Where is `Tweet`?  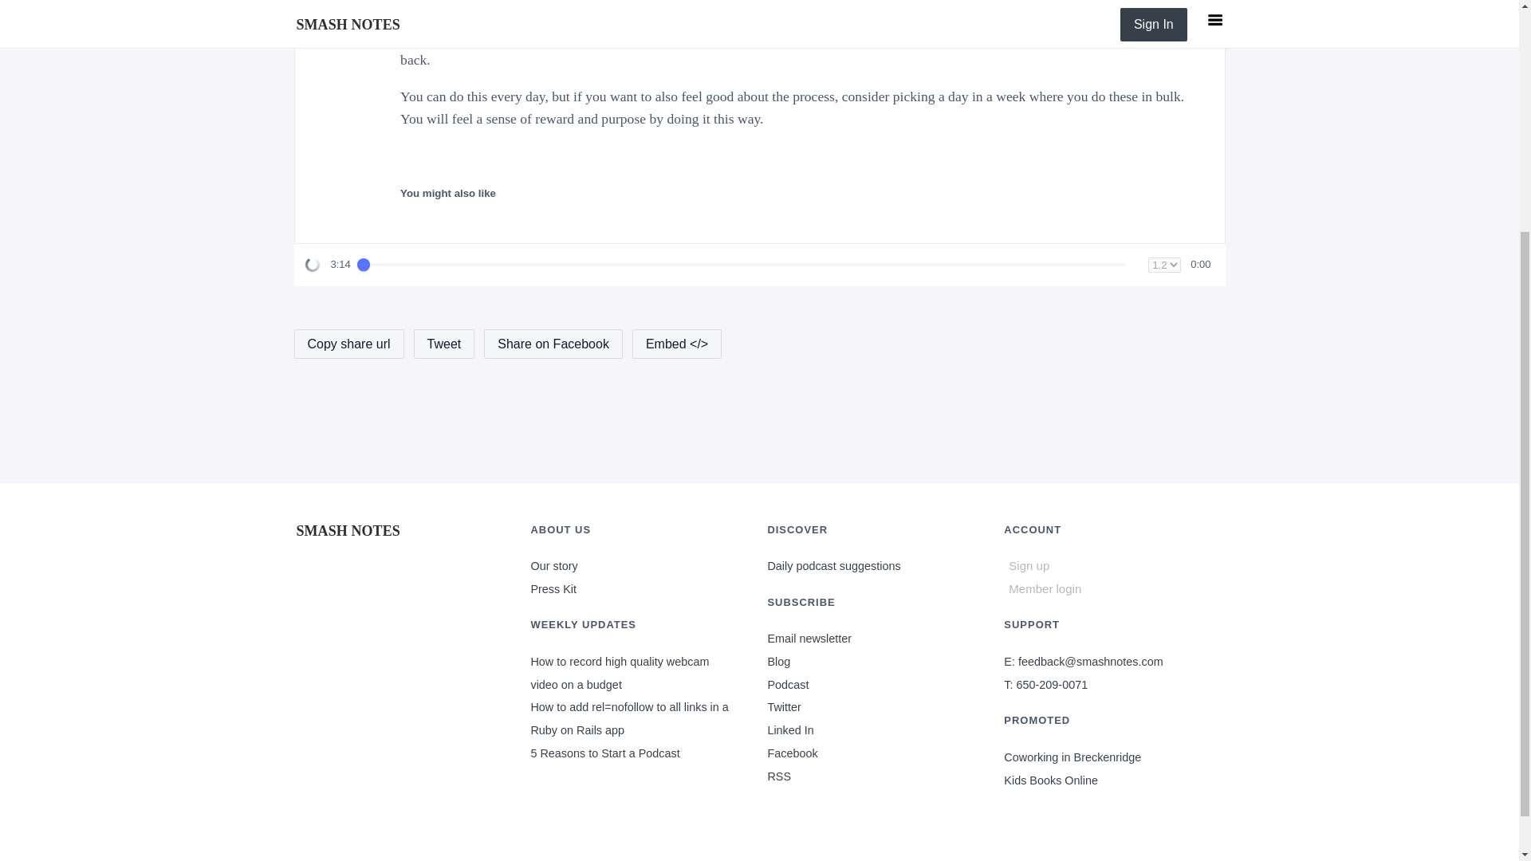
Tweet is located at coordinates (792, 753).